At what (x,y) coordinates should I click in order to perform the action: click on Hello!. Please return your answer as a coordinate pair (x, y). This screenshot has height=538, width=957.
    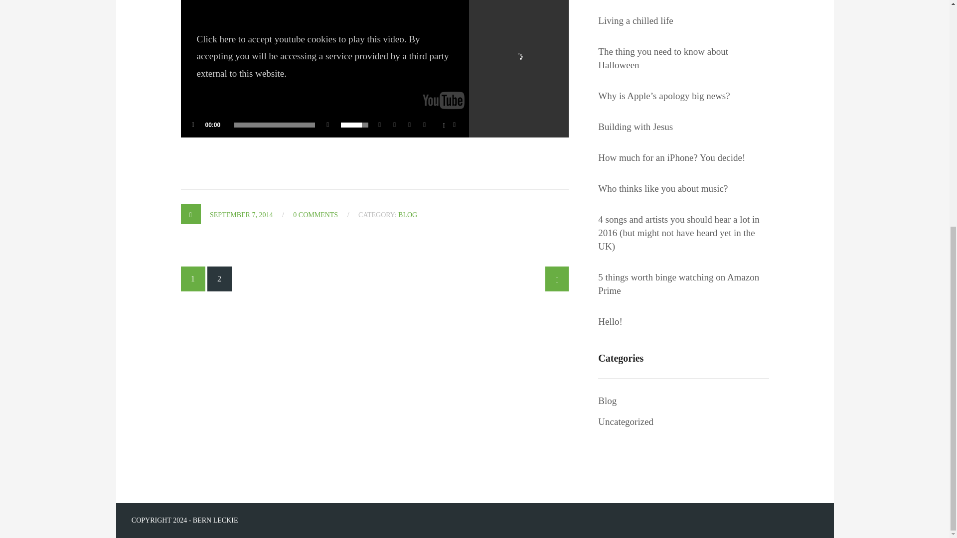
    Looking at the image, I should click on (610, 321).